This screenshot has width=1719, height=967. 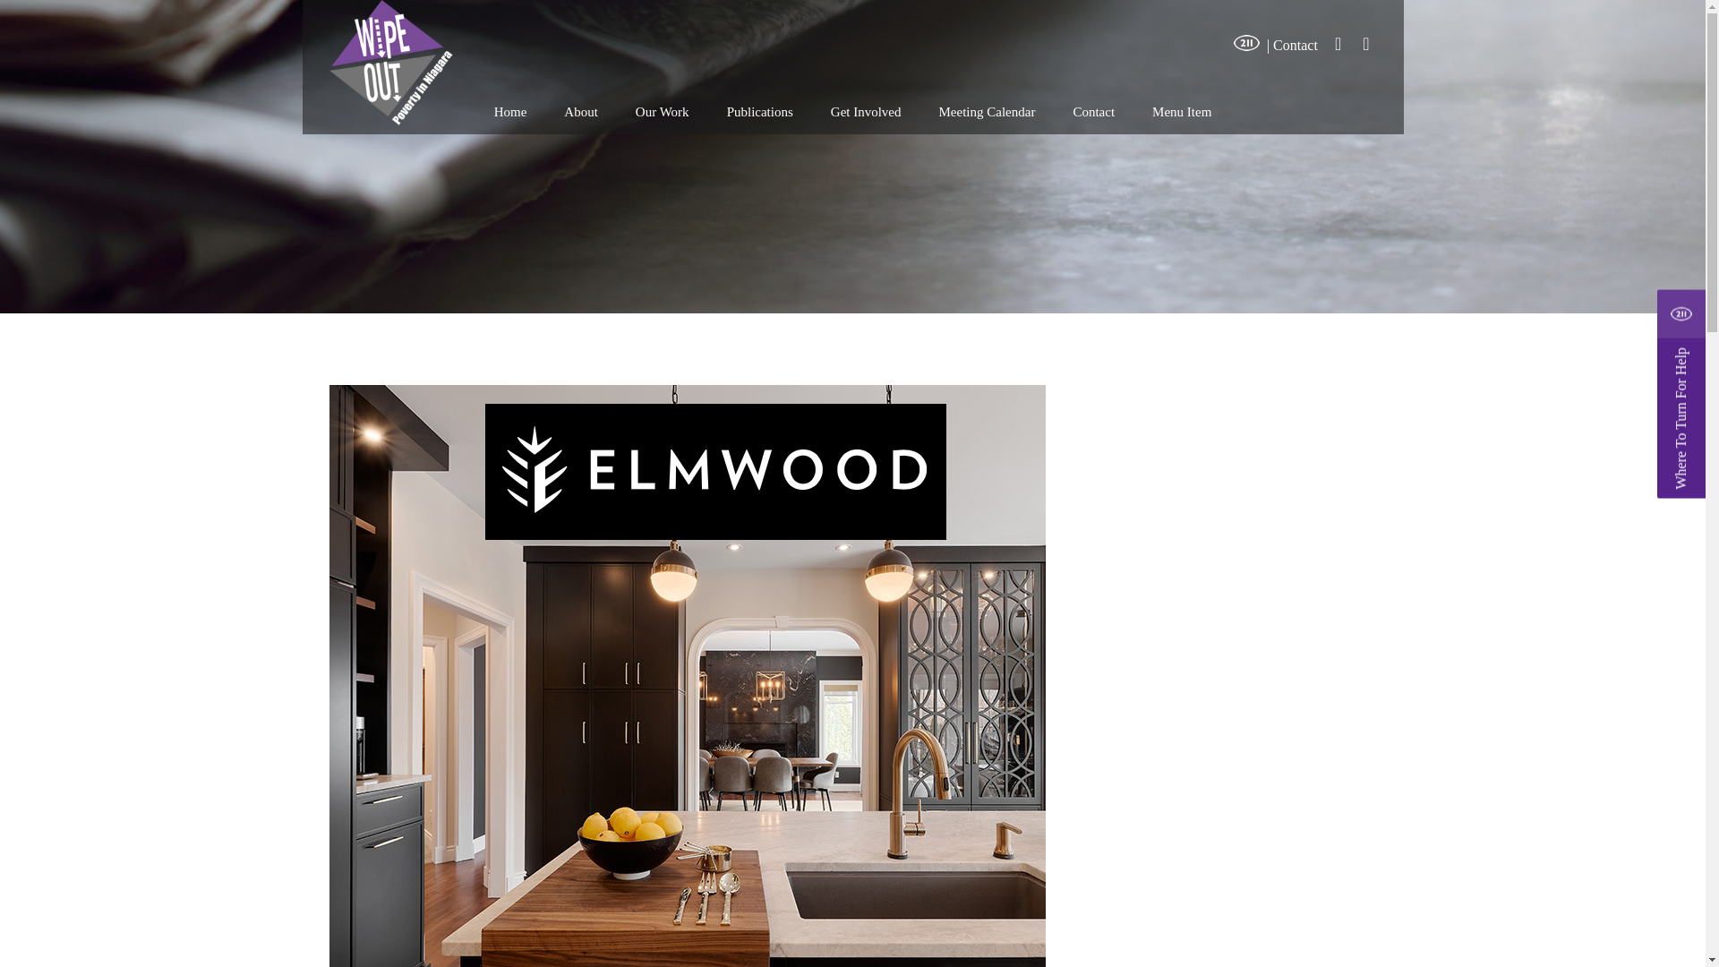 What do you see at coordinates (987, 111) in the screenshot?
I see `Meeting Calendar` at bounding box center [987, 111].